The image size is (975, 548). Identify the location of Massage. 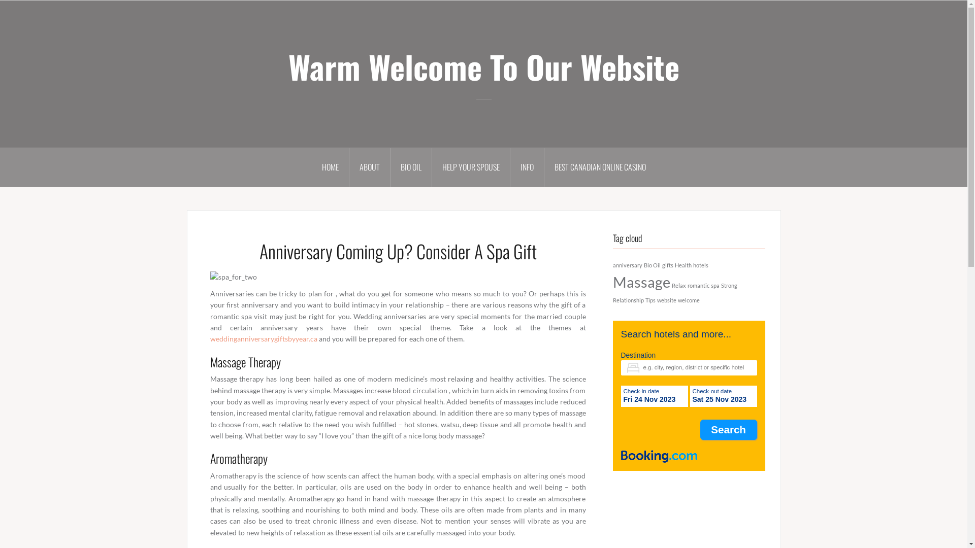
(641, 282).